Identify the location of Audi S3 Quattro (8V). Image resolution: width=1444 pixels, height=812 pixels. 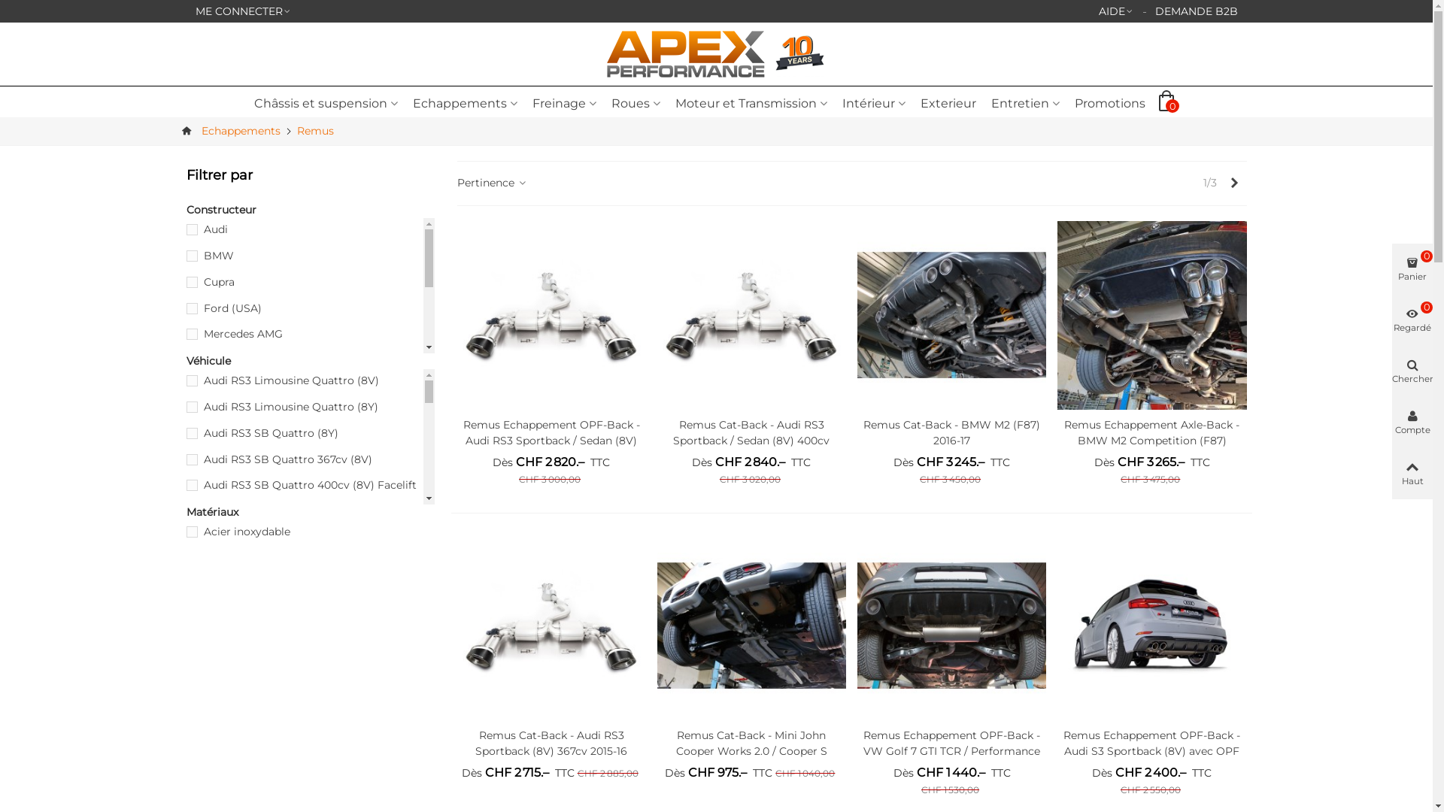
(310, 538).